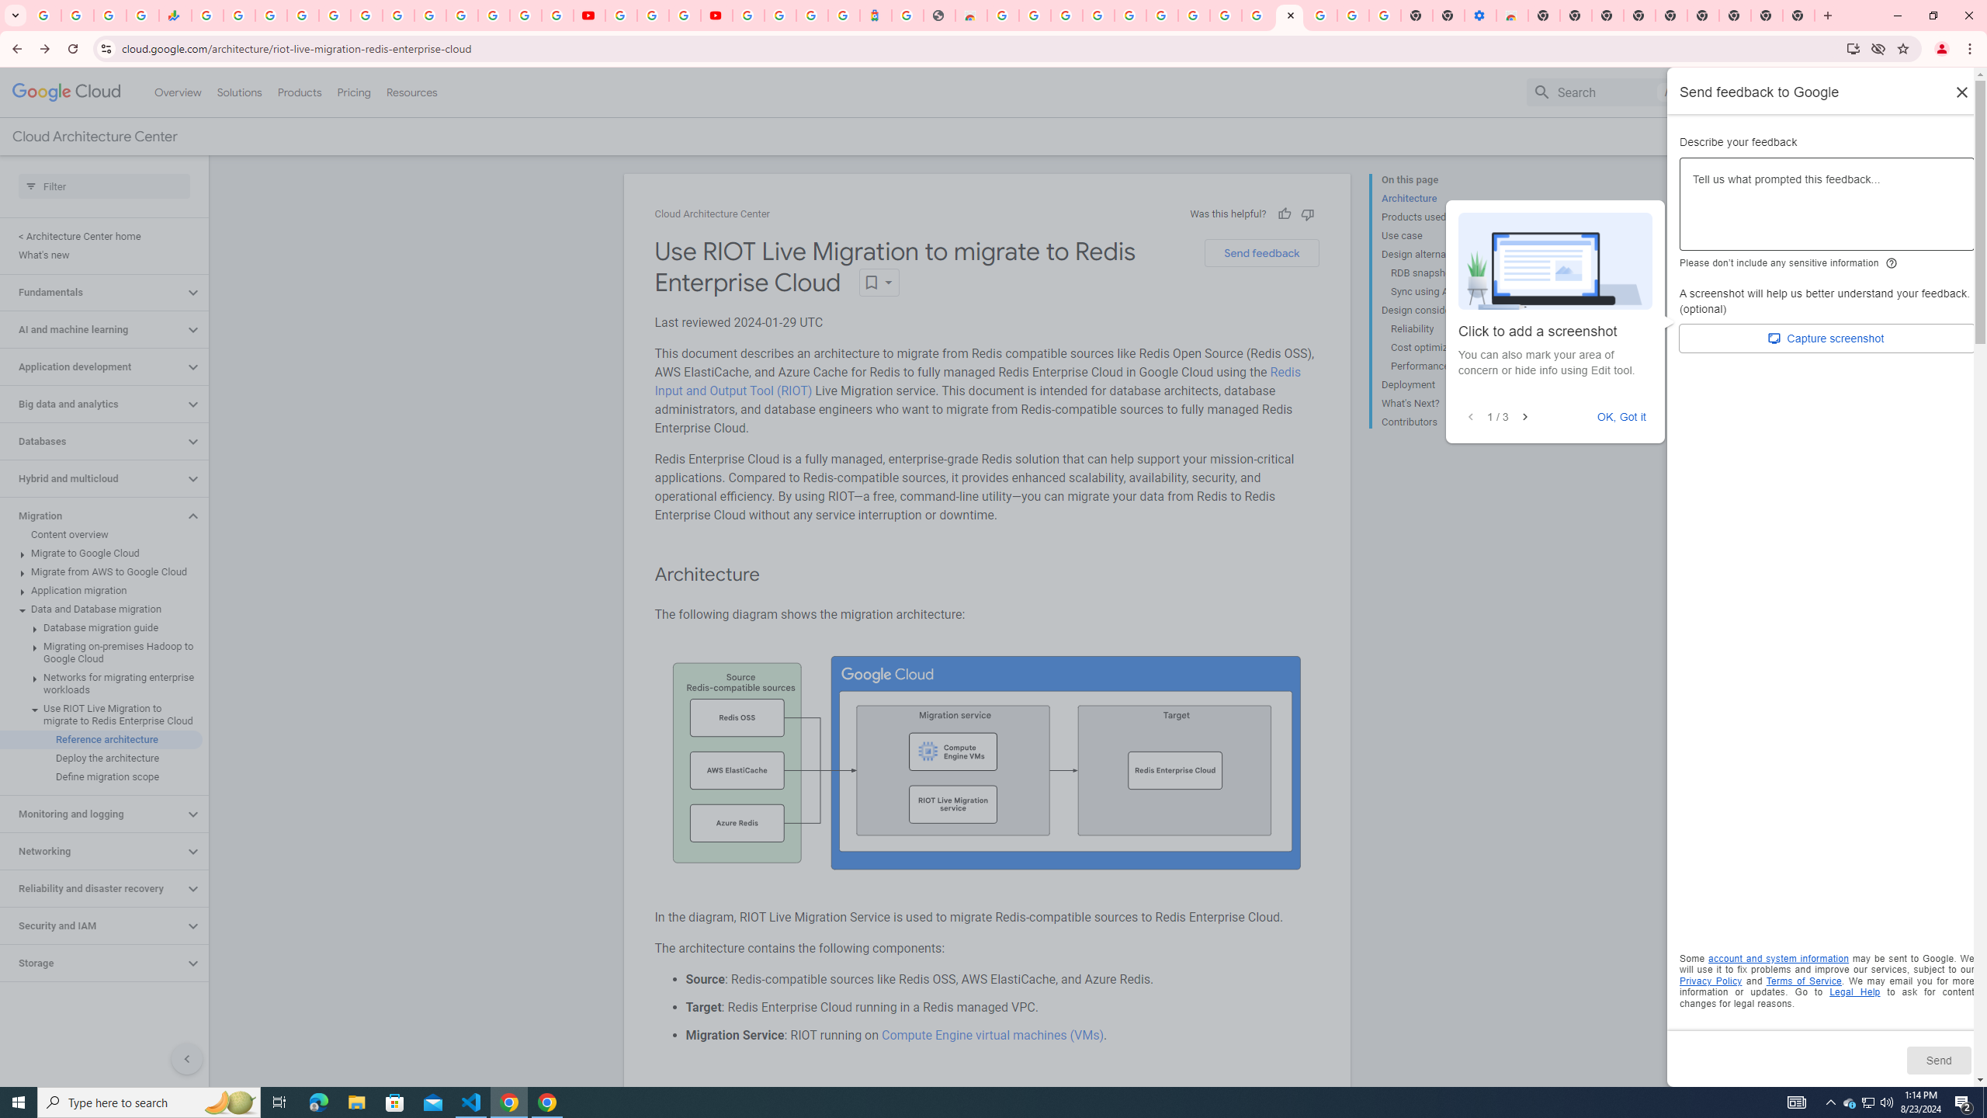 This screenshot has height=1118, width=1987. I want to click on Networking, so click(92, 851).